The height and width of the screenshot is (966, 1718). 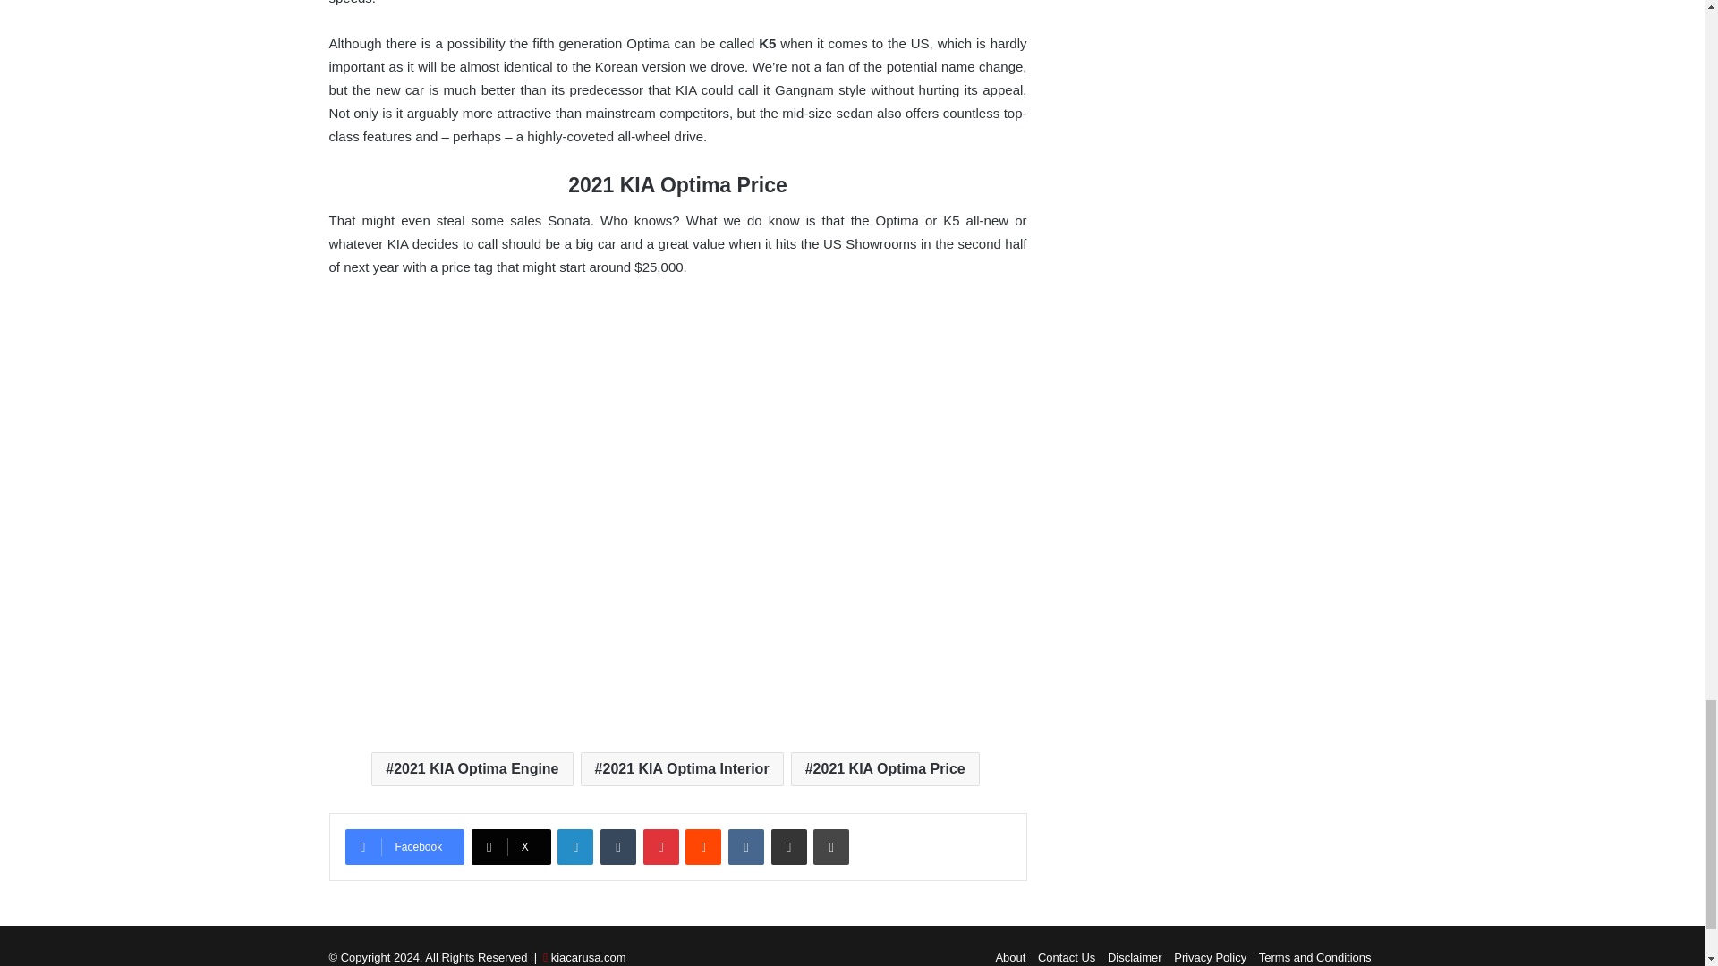 I want to click on 2021 KIA Optima Price, so click(x=884, y=769).